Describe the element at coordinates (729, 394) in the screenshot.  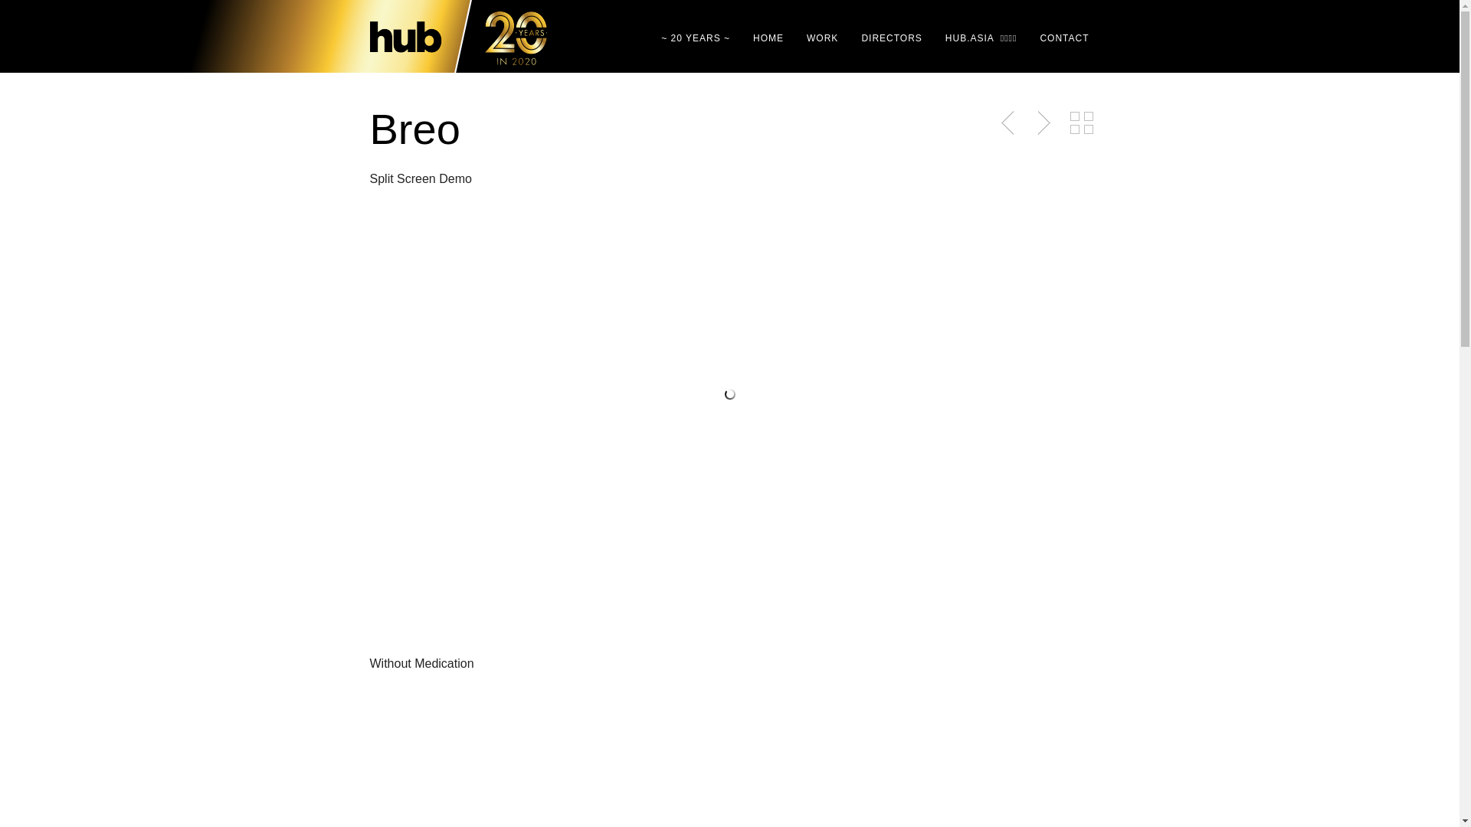
I see `BREO - Split Screen Demo` at that location.